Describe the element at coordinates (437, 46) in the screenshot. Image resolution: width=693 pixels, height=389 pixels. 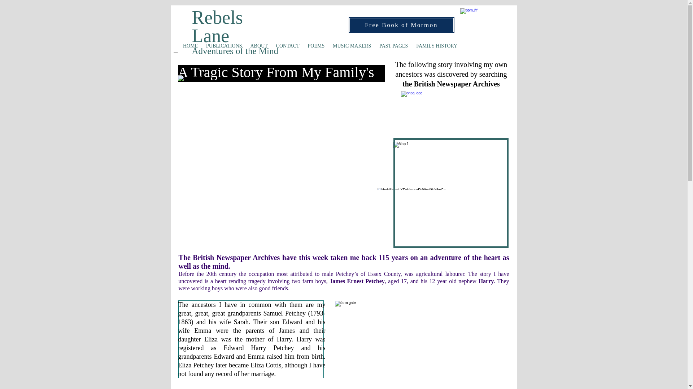
I see `FAMILY HISTORY` at that location.